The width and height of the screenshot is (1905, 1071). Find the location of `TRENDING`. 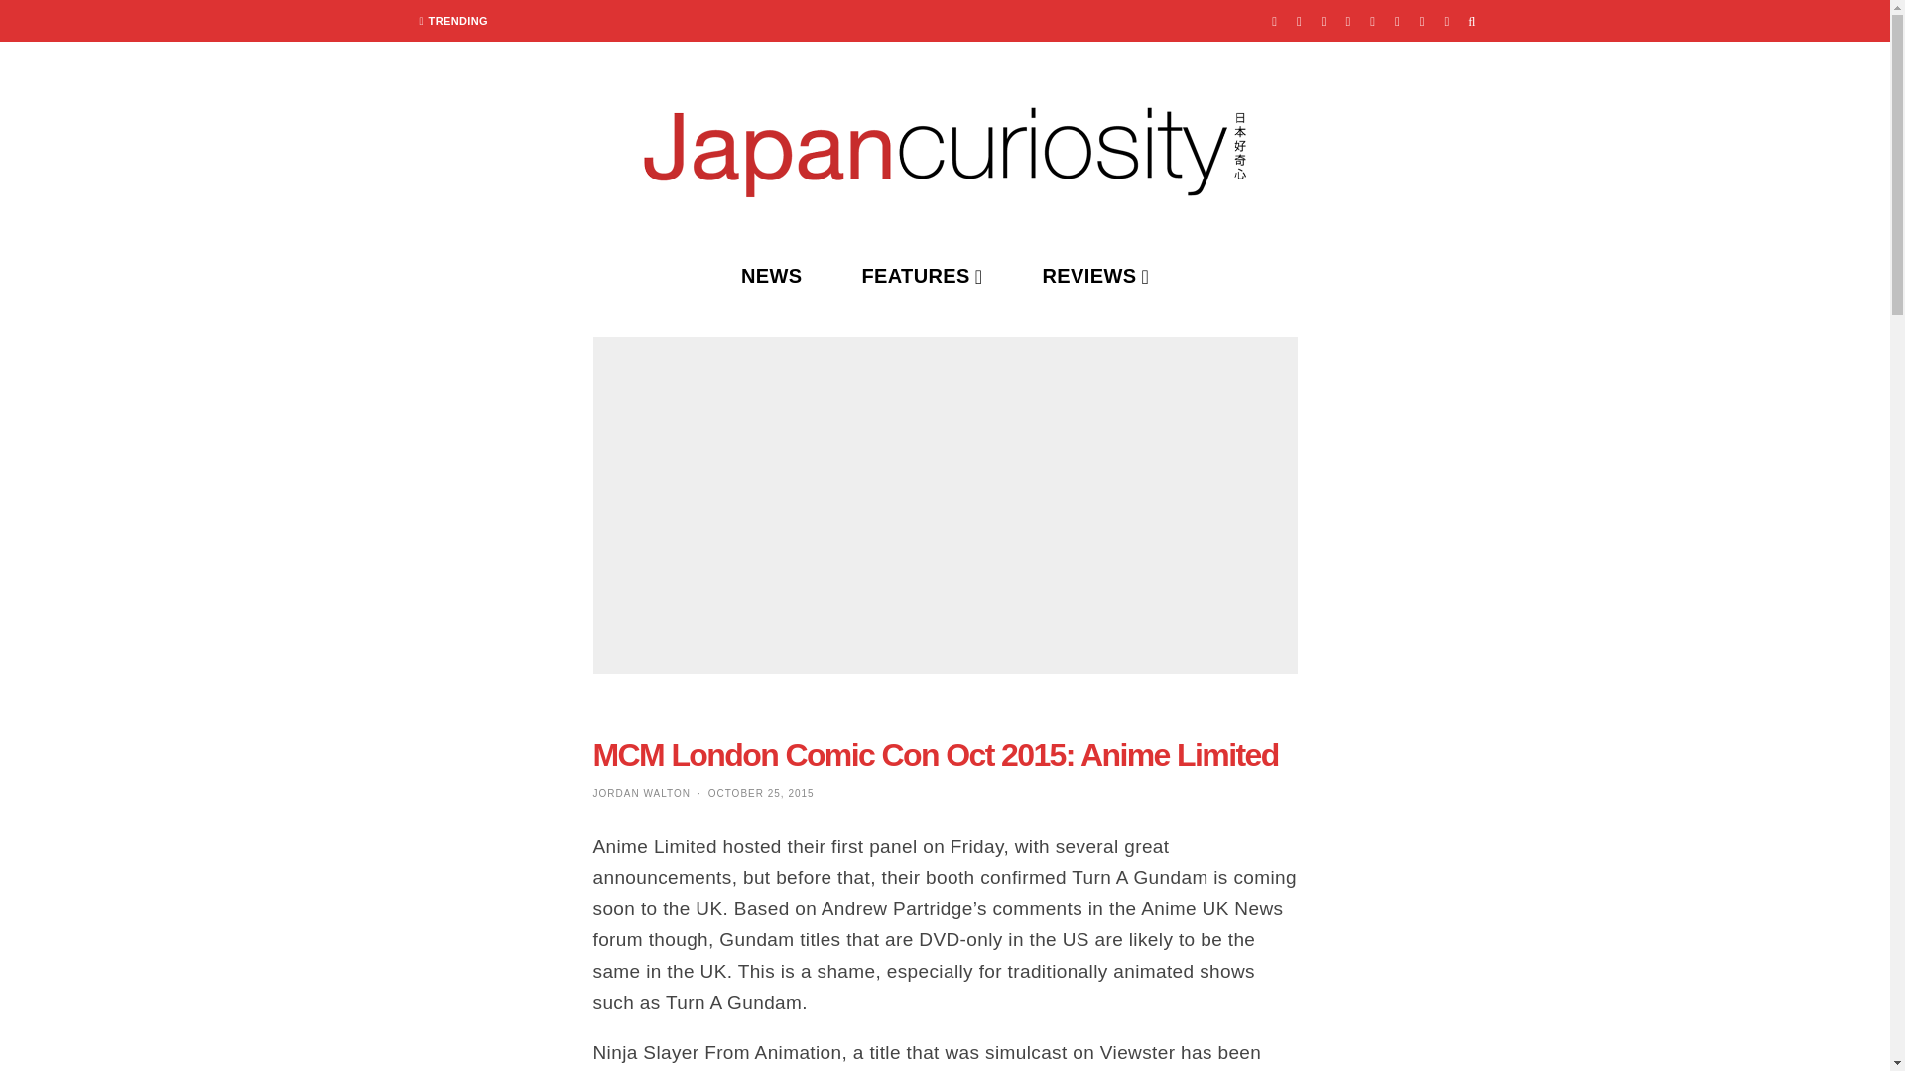

TRENDING is located at coordinates (454, 21).